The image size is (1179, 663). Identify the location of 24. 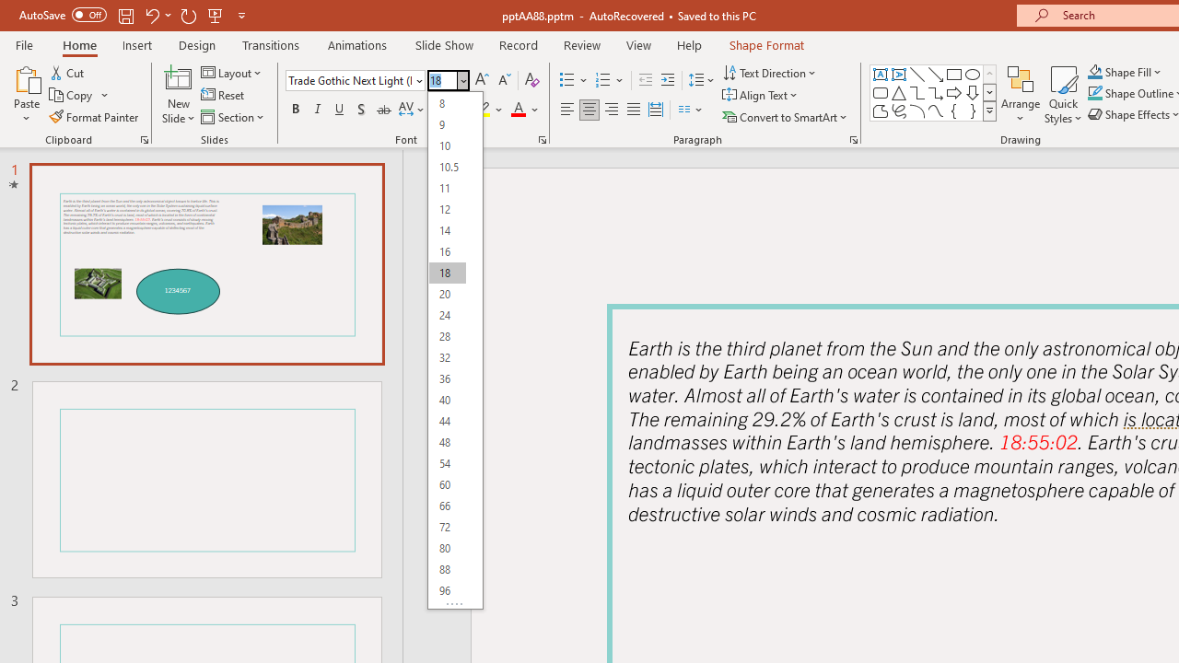
(447, 315).